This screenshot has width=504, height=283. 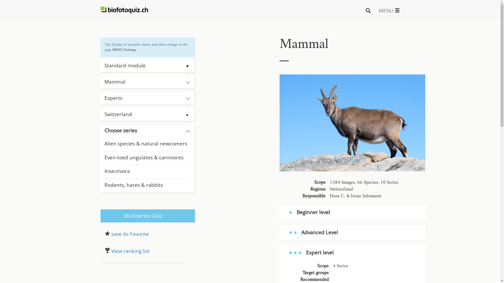 What do you see at coordinates (313, 233) in the screenshot?
I see `Advanced Level` at bounding box center [313, 233].